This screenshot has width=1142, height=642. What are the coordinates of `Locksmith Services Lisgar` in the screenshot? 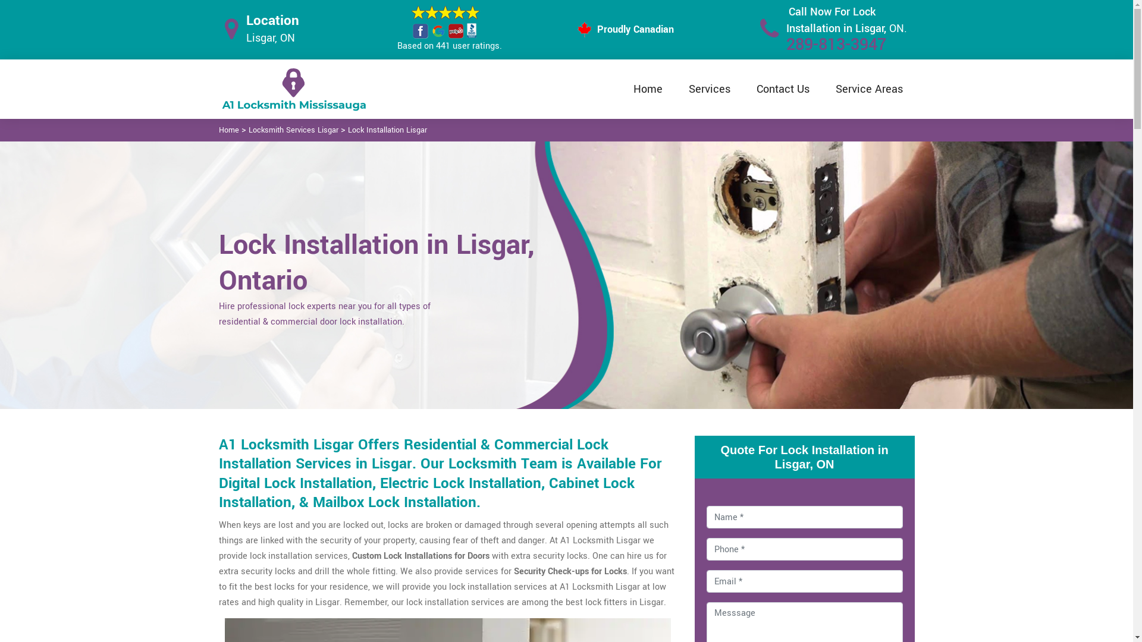 It's located at (294, 130).